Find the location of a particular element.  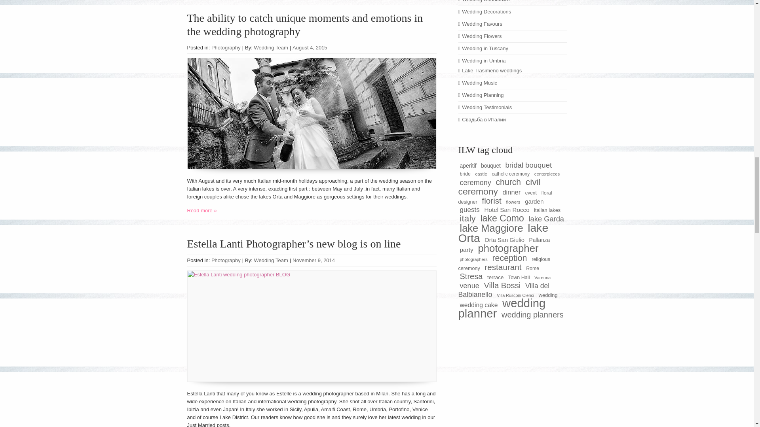

Photography is located at coordinates (226, 47).